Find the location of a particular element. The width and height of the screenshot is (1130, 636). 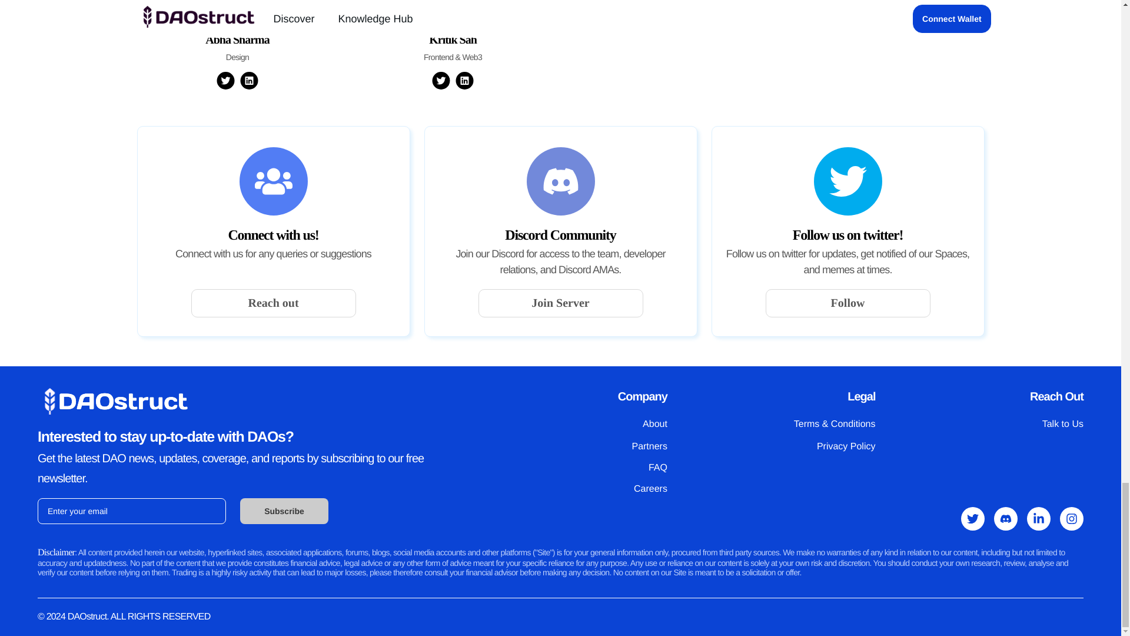

Partners is located at coordinates (649, 446).